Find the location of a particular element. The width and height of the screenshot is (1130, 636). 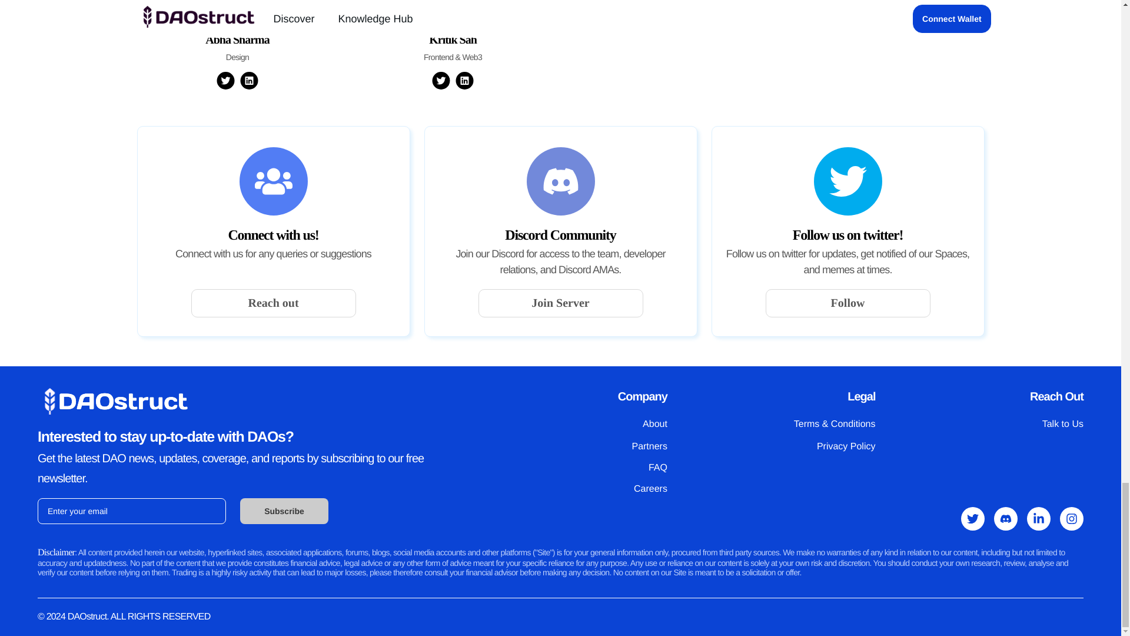

Partners is located at coordinates (649, 446).